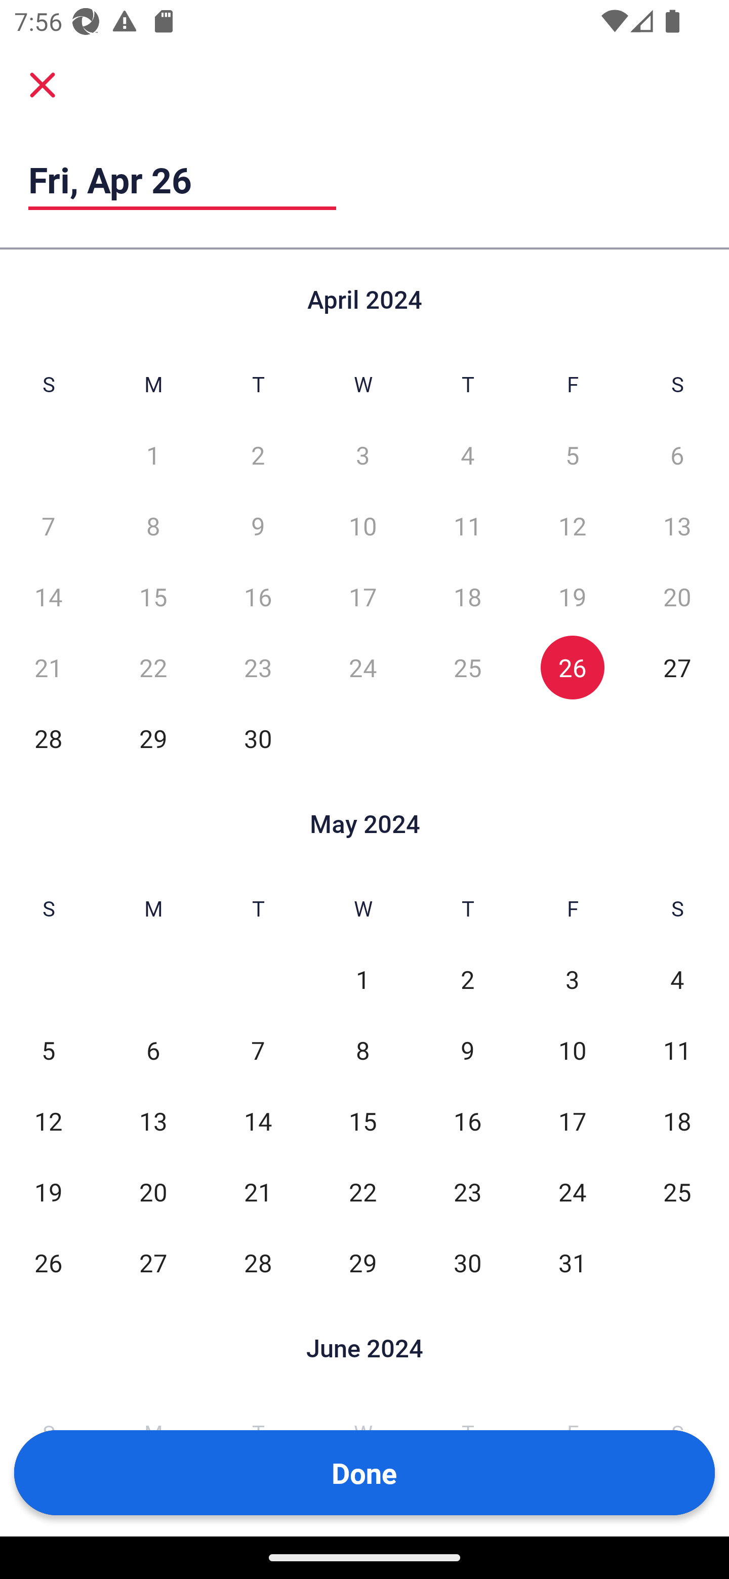  What do you see at coordinates (572, 596) in the screenshot?
I see `19 Fri, Apr 19, Not Selected` at bounding box center [572, 596].